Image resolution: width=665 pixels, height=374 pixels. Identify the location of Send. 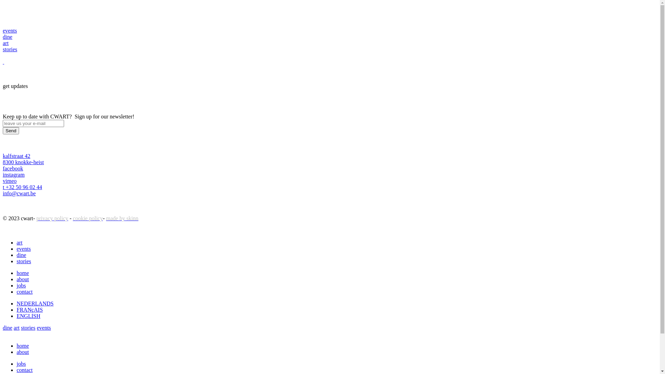
(11, 131).